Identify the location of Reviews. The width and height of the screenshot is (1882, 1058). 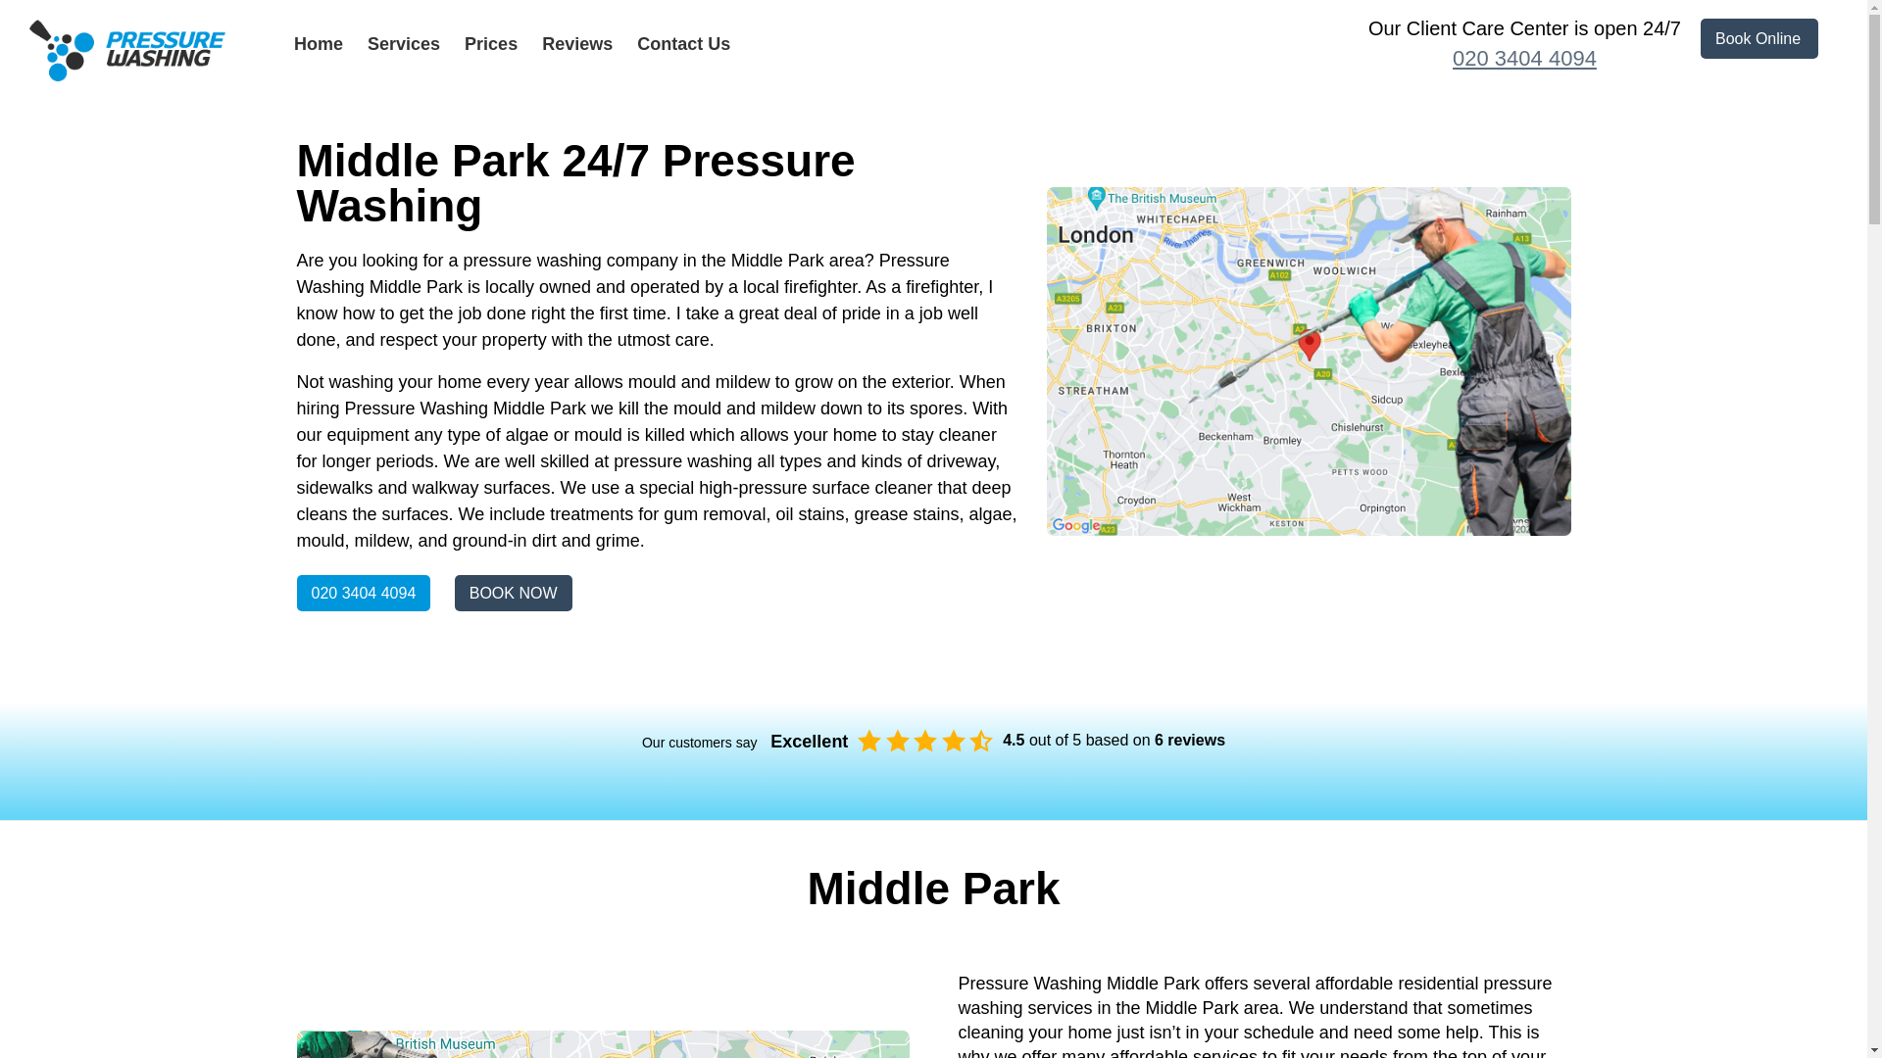
(576, 43).